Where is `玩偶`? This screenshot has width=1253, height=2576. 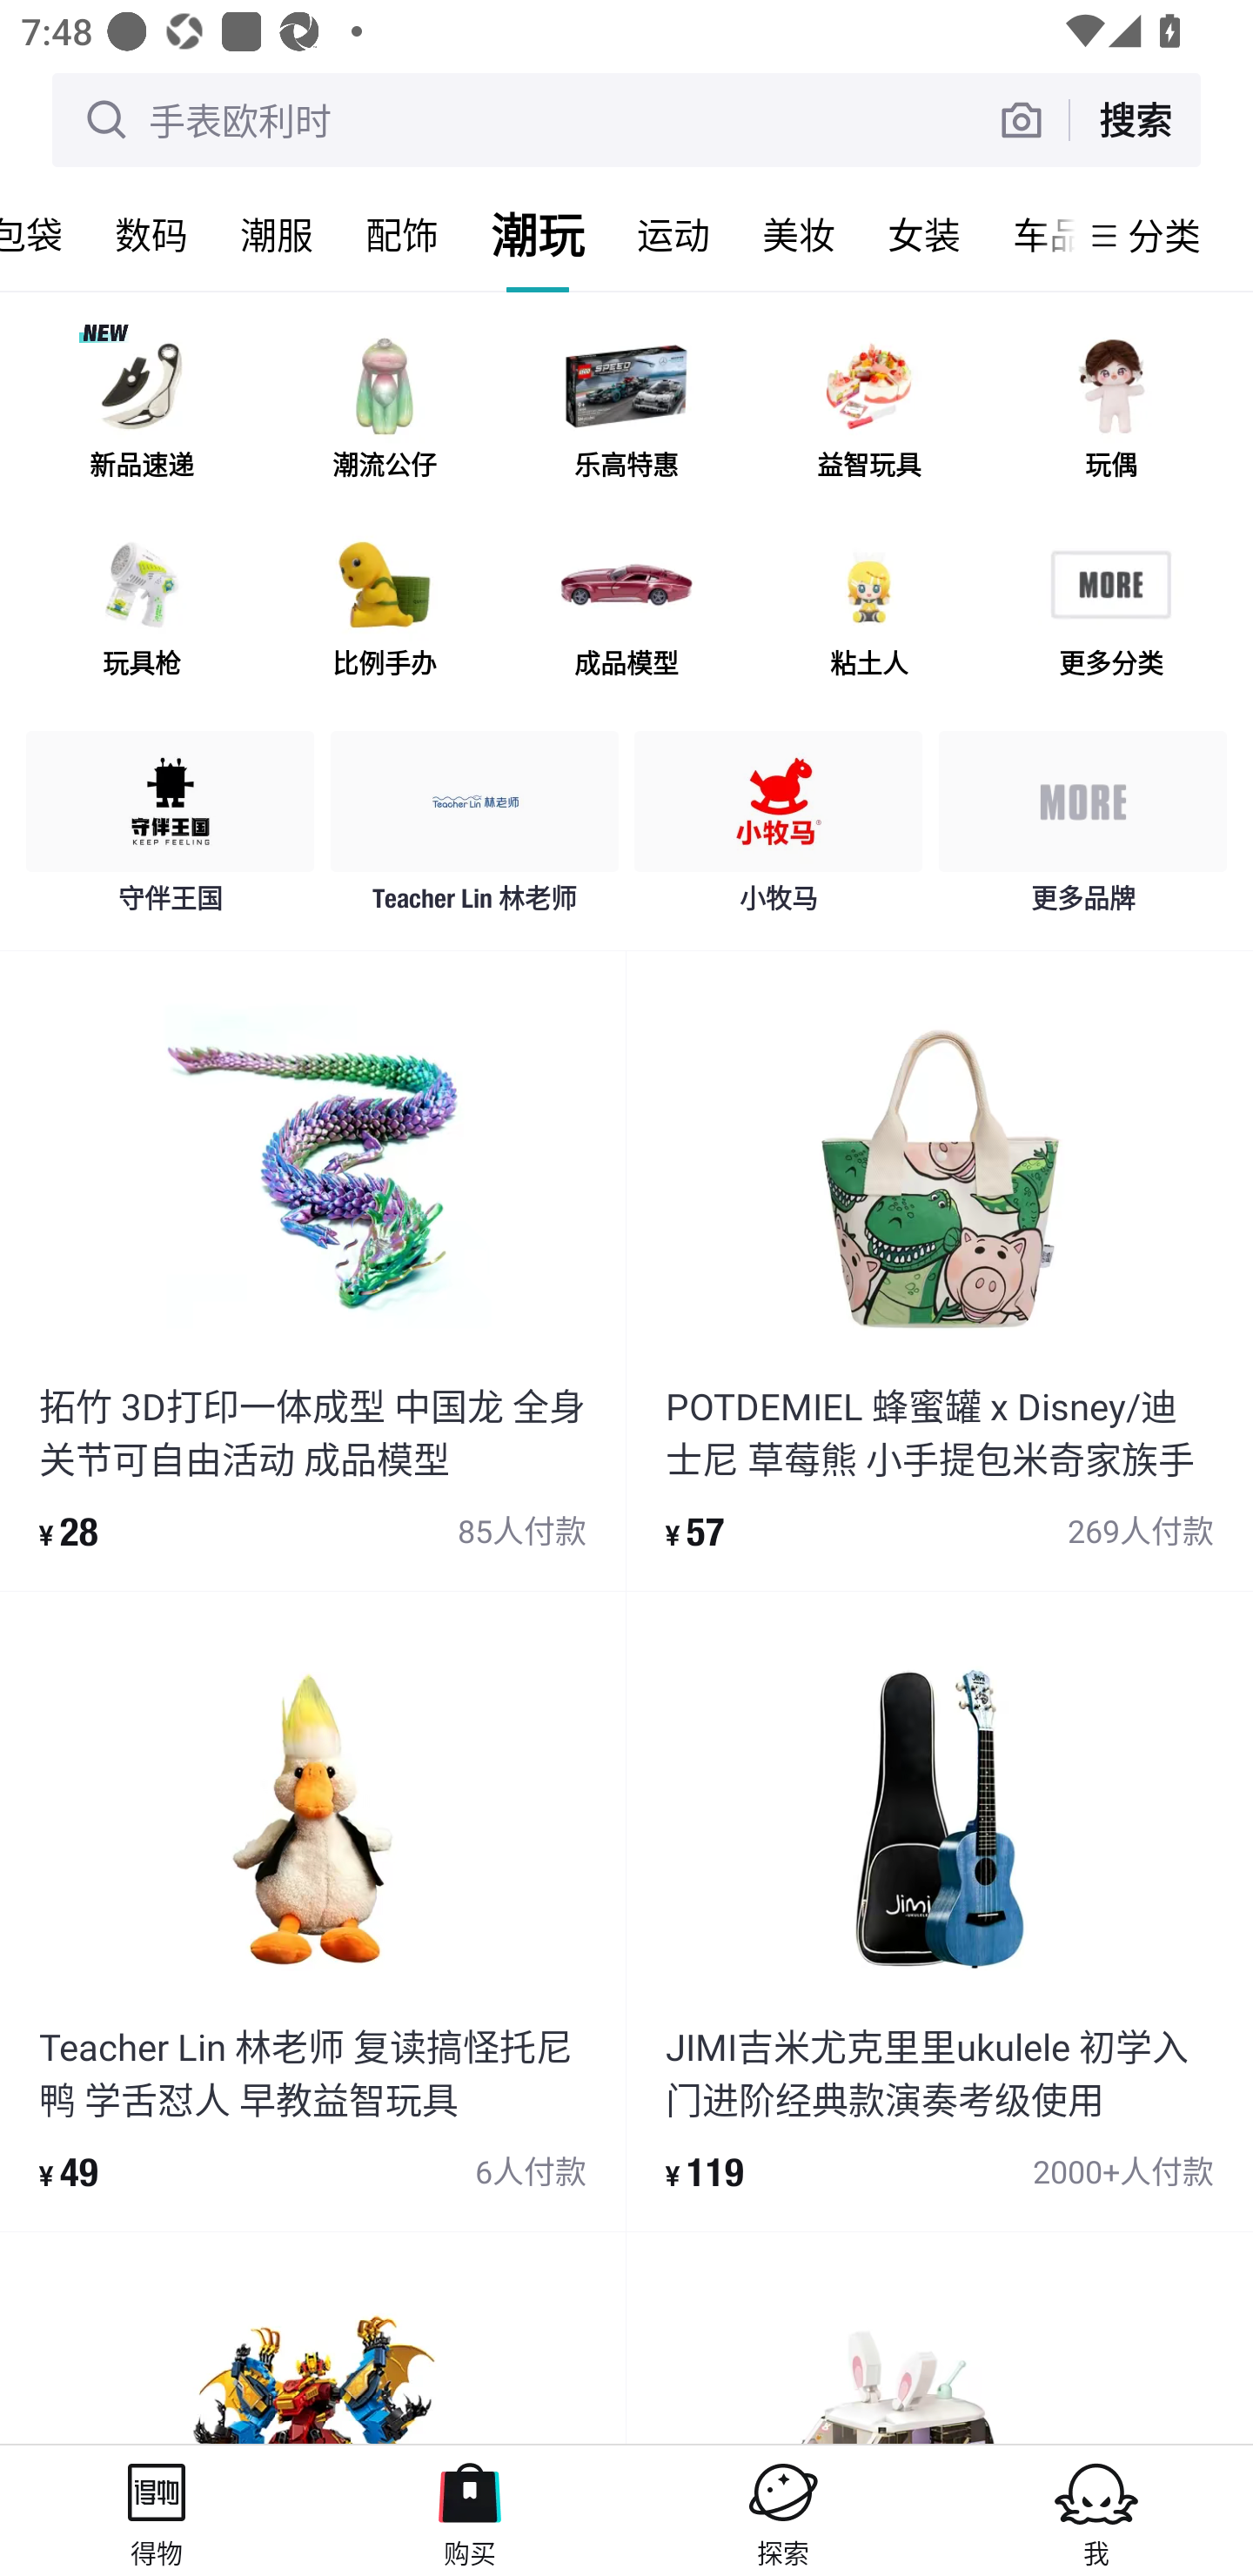
玩偶 is located at coordinates (1110, 413).